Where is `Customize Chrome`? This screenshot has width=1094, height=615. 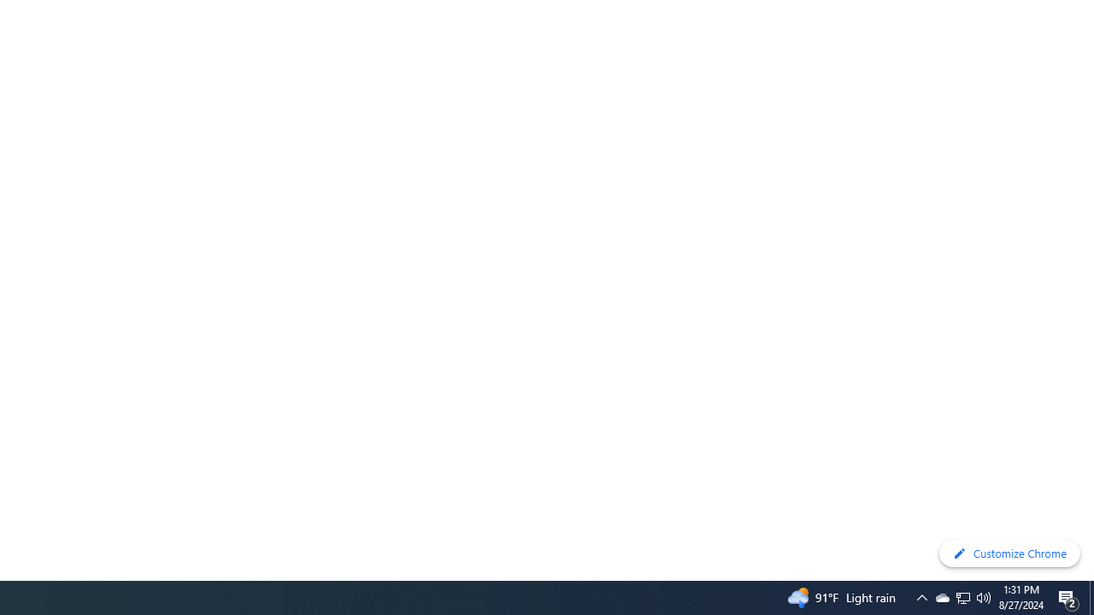 Customize Chrome is located at coordinates (1009, 553).